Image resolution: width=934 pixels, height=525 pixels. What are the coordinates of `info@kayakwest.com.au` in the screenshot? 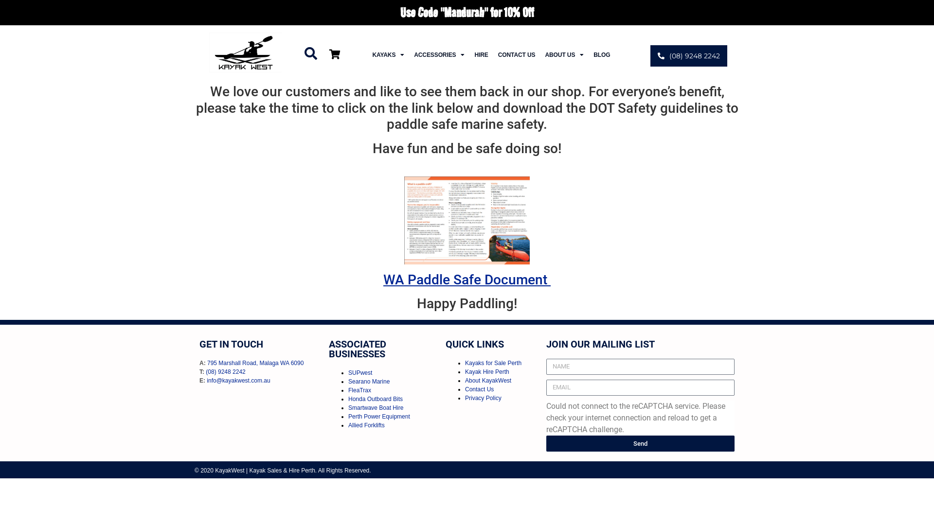 It's located at (238, 381).